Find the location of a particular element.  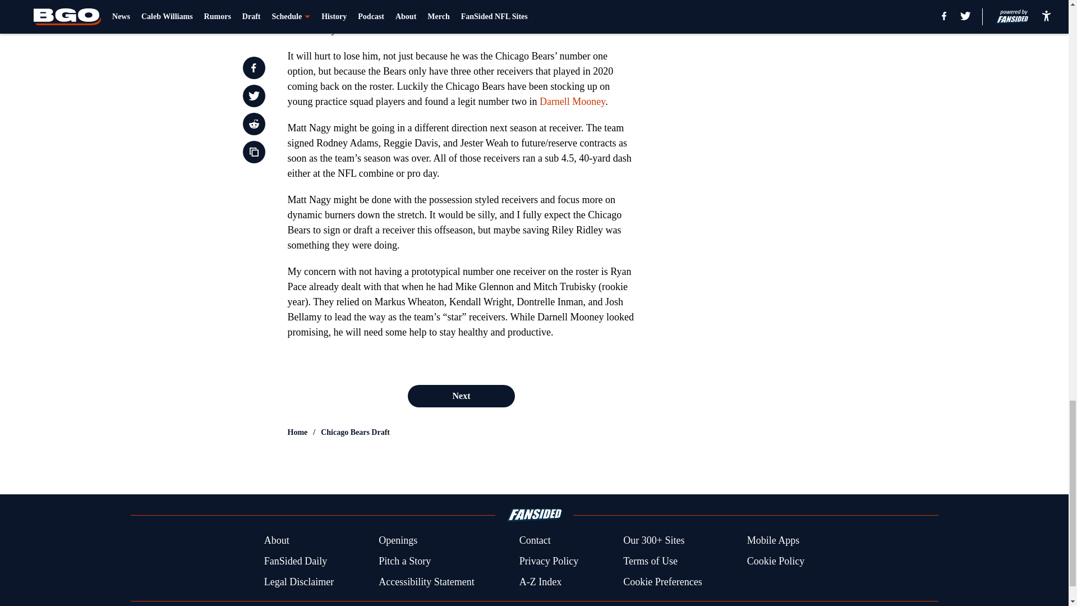

Darnell Mooney is located at coordinates (572, 101).